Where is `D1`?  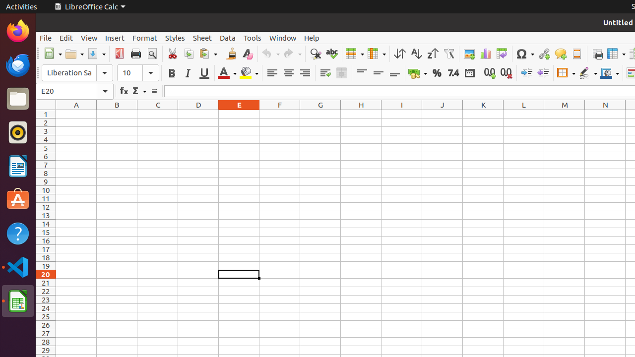 D1 is located at coordinates (198, 114).